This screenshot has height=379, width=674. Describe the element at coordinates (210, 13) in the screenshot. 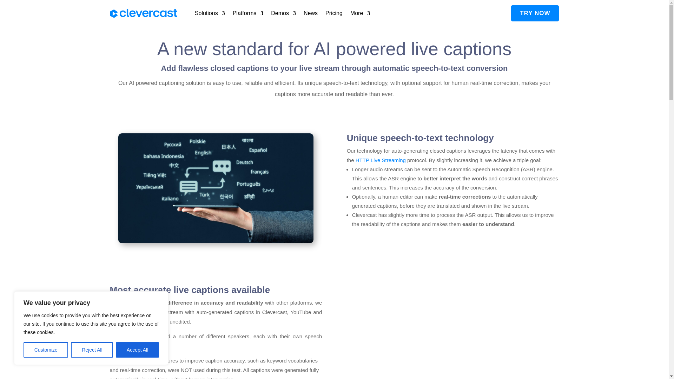

I see `Solutions` at that location.